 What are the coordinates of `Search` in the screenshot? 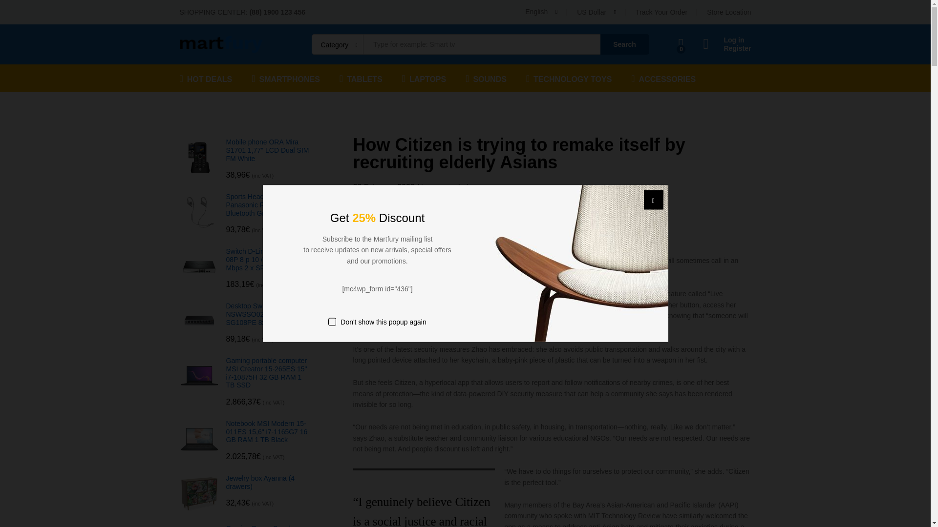 It's located at (624, 44).